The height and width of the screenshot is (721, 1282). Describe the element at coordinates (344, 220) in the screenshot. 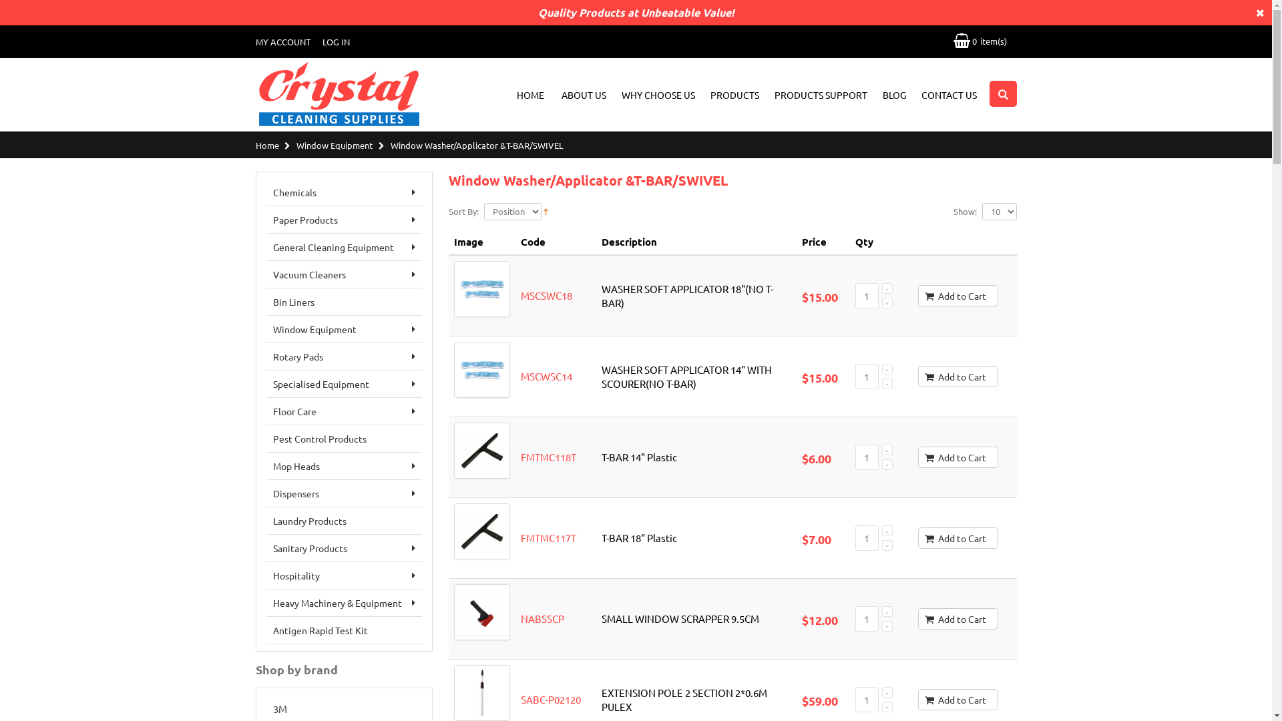

I see `Paper Products` at that location.